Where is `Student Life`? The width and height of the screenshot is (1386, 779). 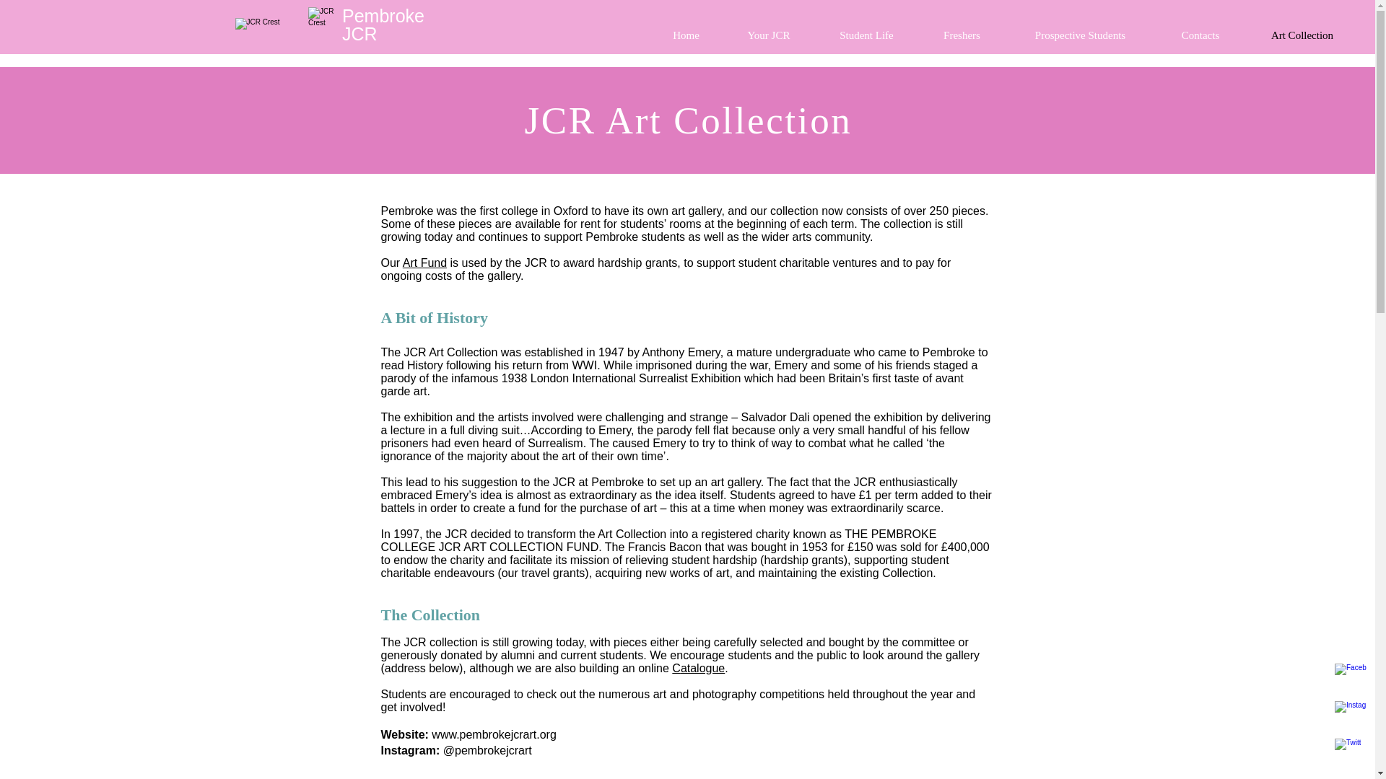
Student Life is located at coordinates (866, 35).